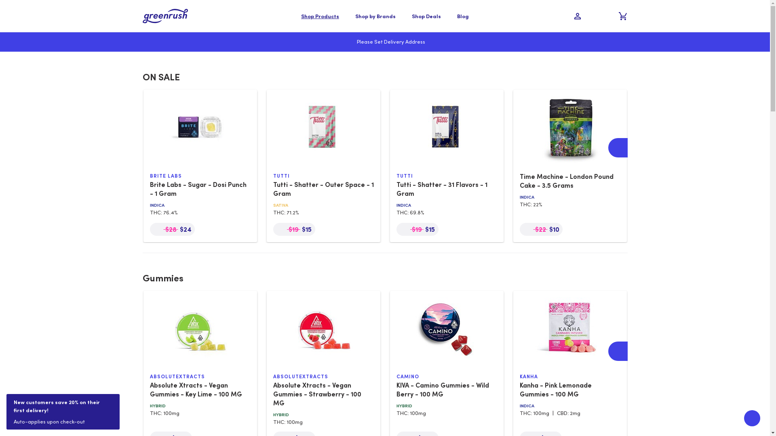  I want to click on Shop by Brands, so click(375, 16).